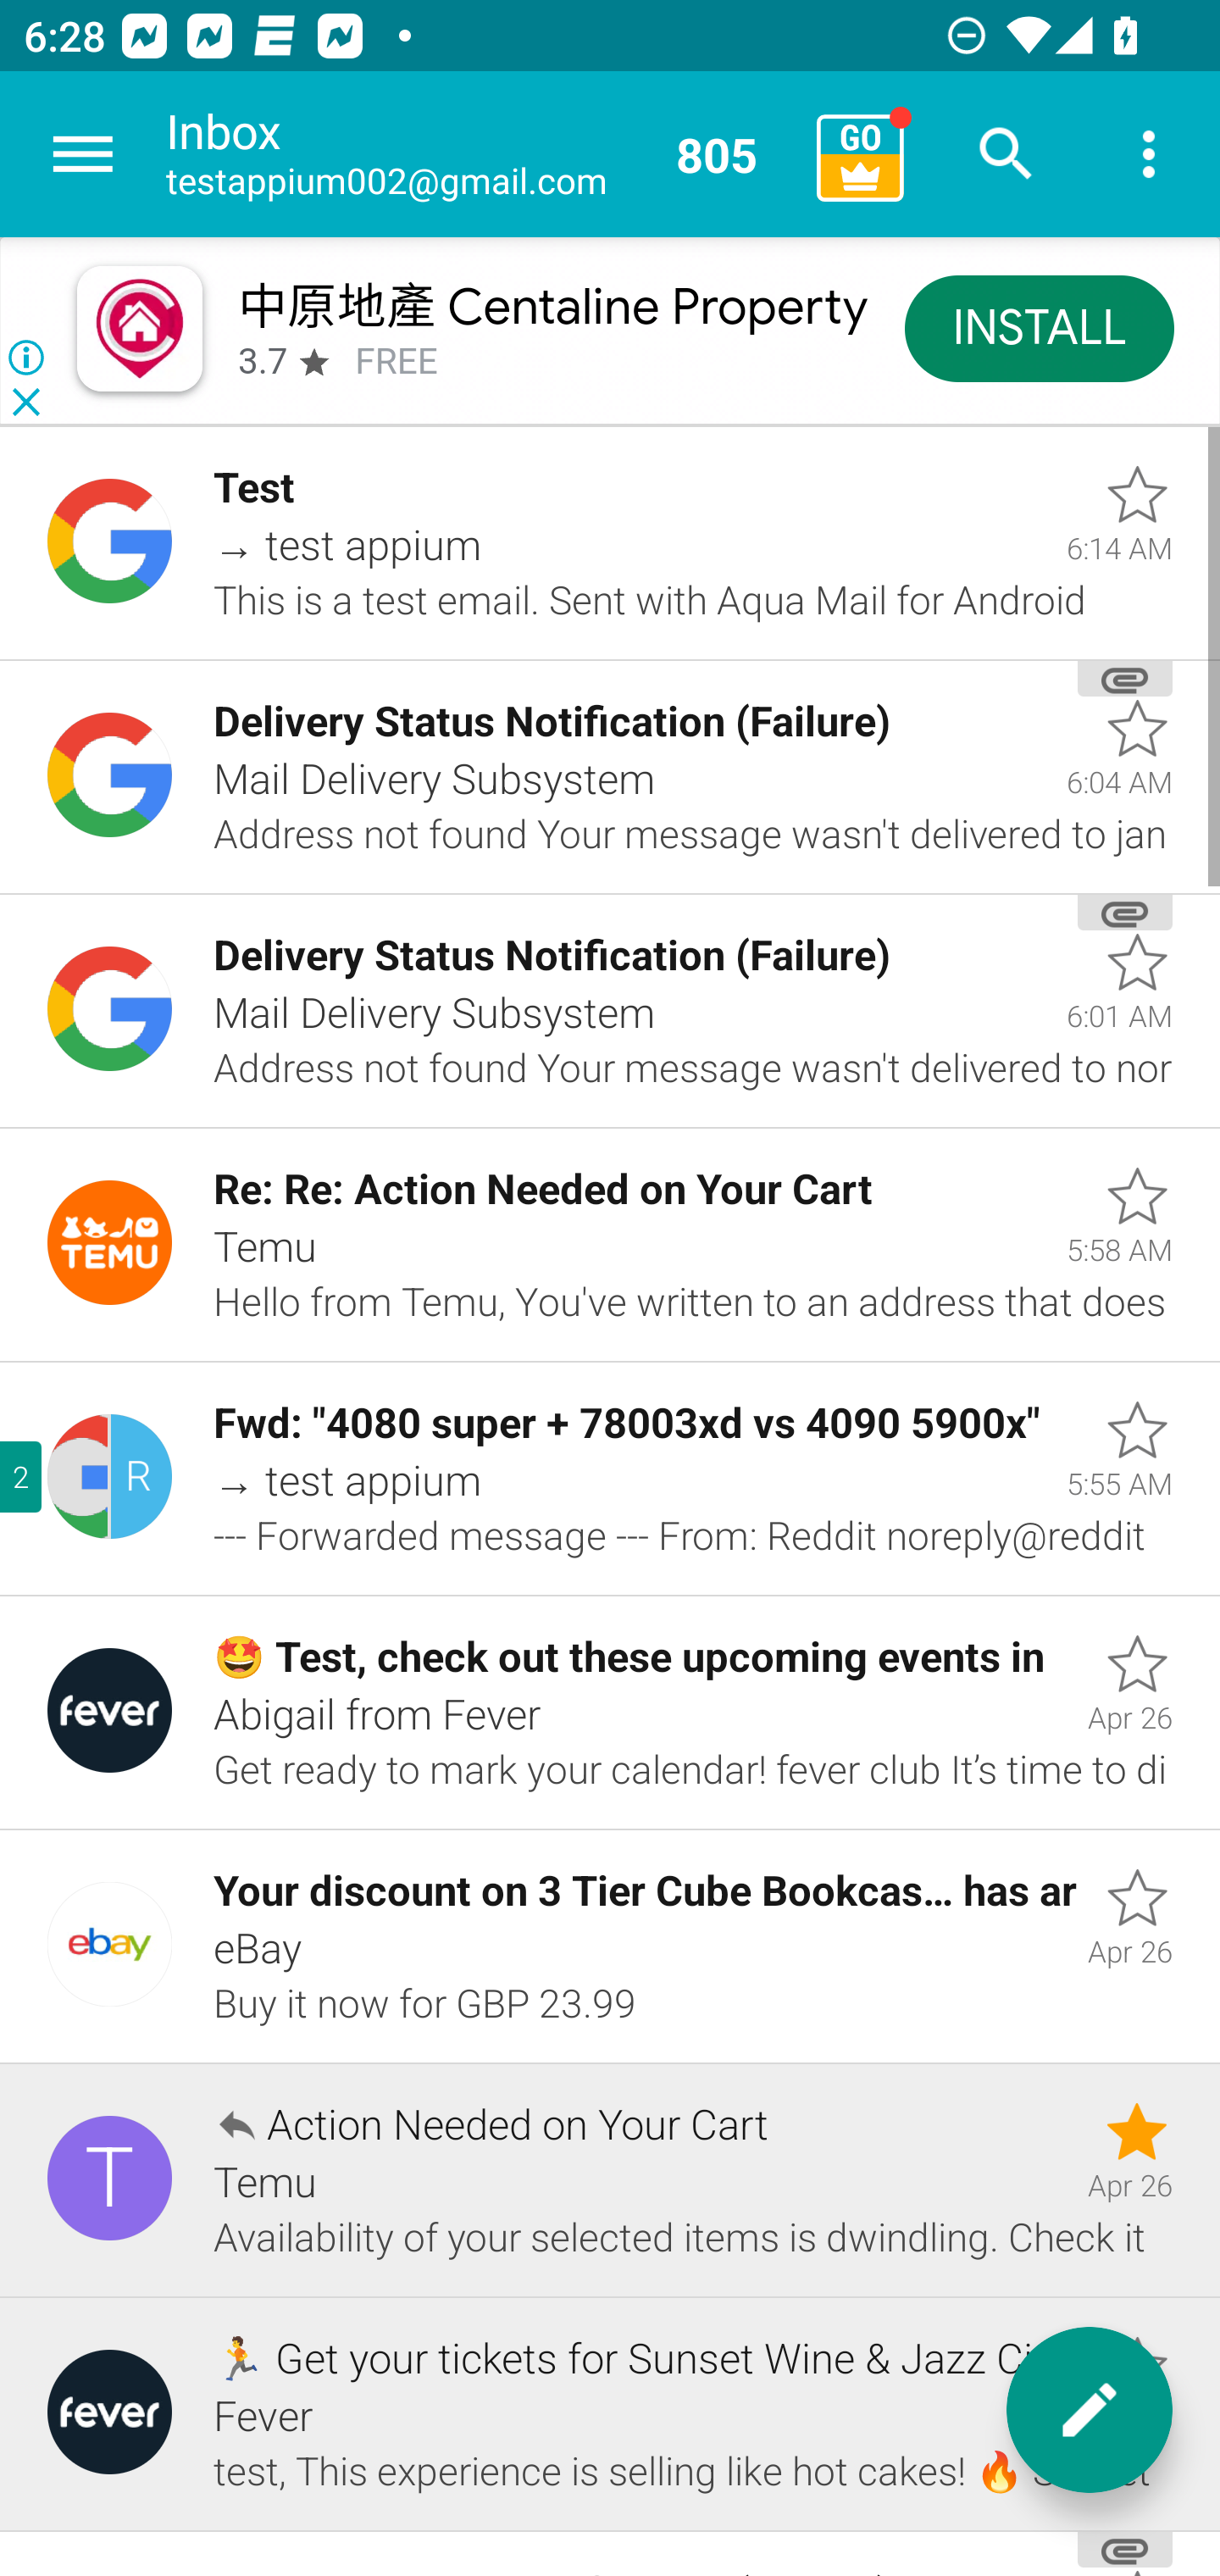  I want to click on Inbox testappium002@gmail.com 805, so click(480, 154).